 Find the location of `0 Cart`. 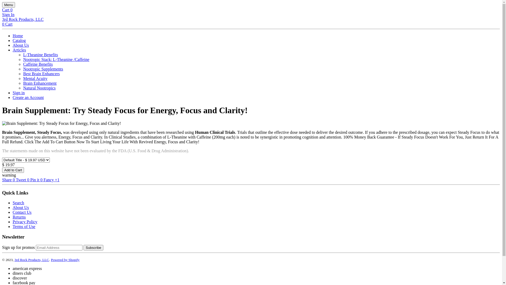

0 Cart is located at coordinates (7, 24).